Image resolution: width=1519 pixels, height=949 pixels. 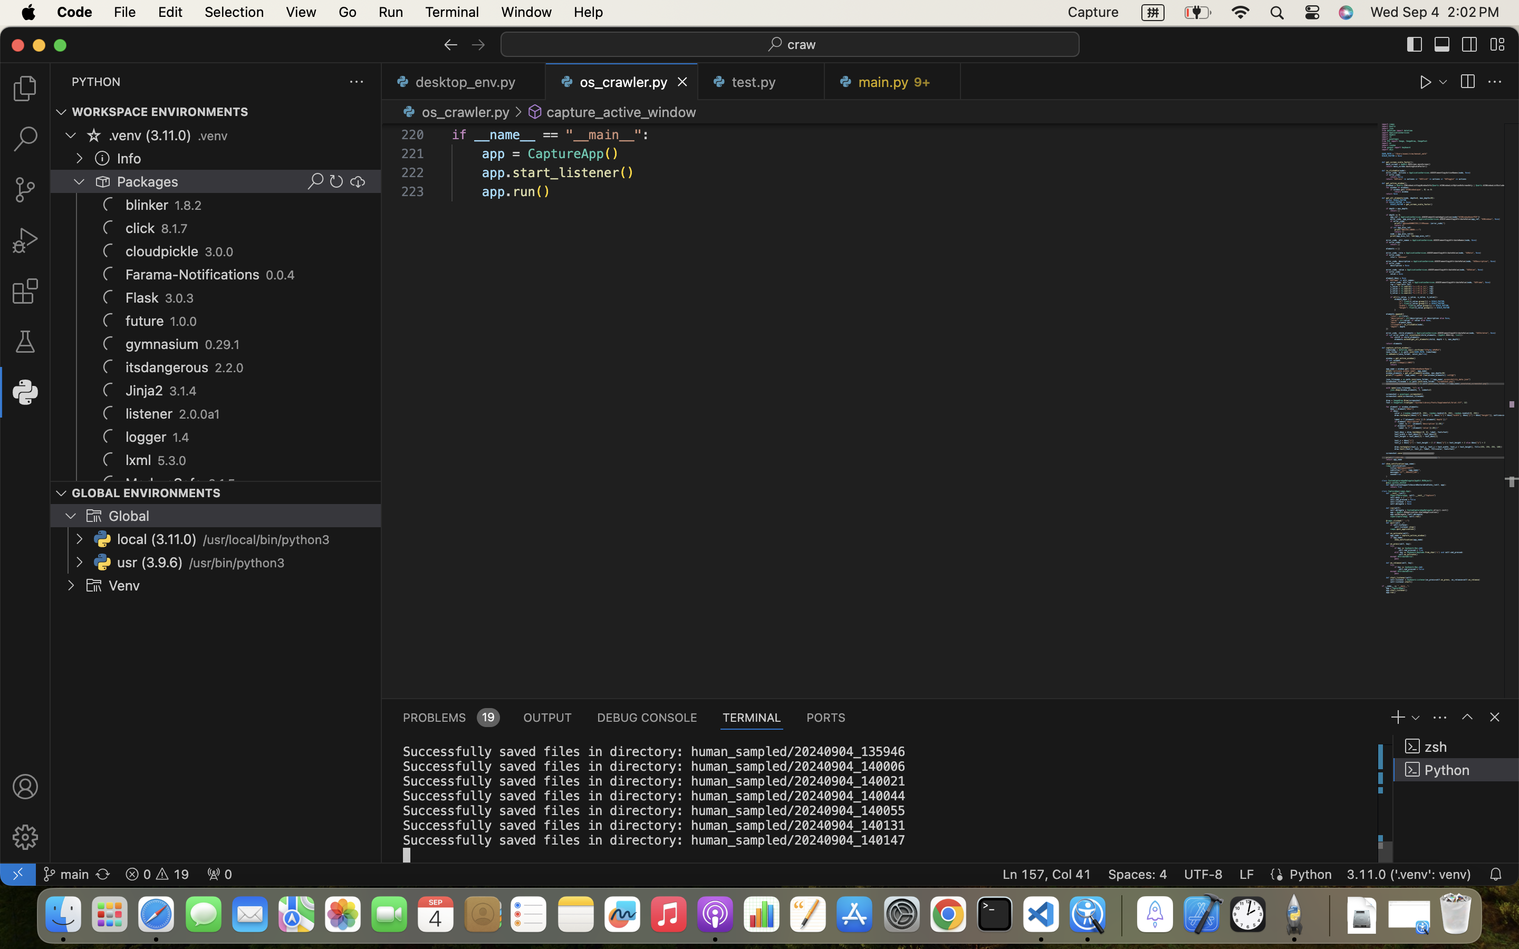 I want to click on .venv (3.11.0), so click(x=150, y=135).